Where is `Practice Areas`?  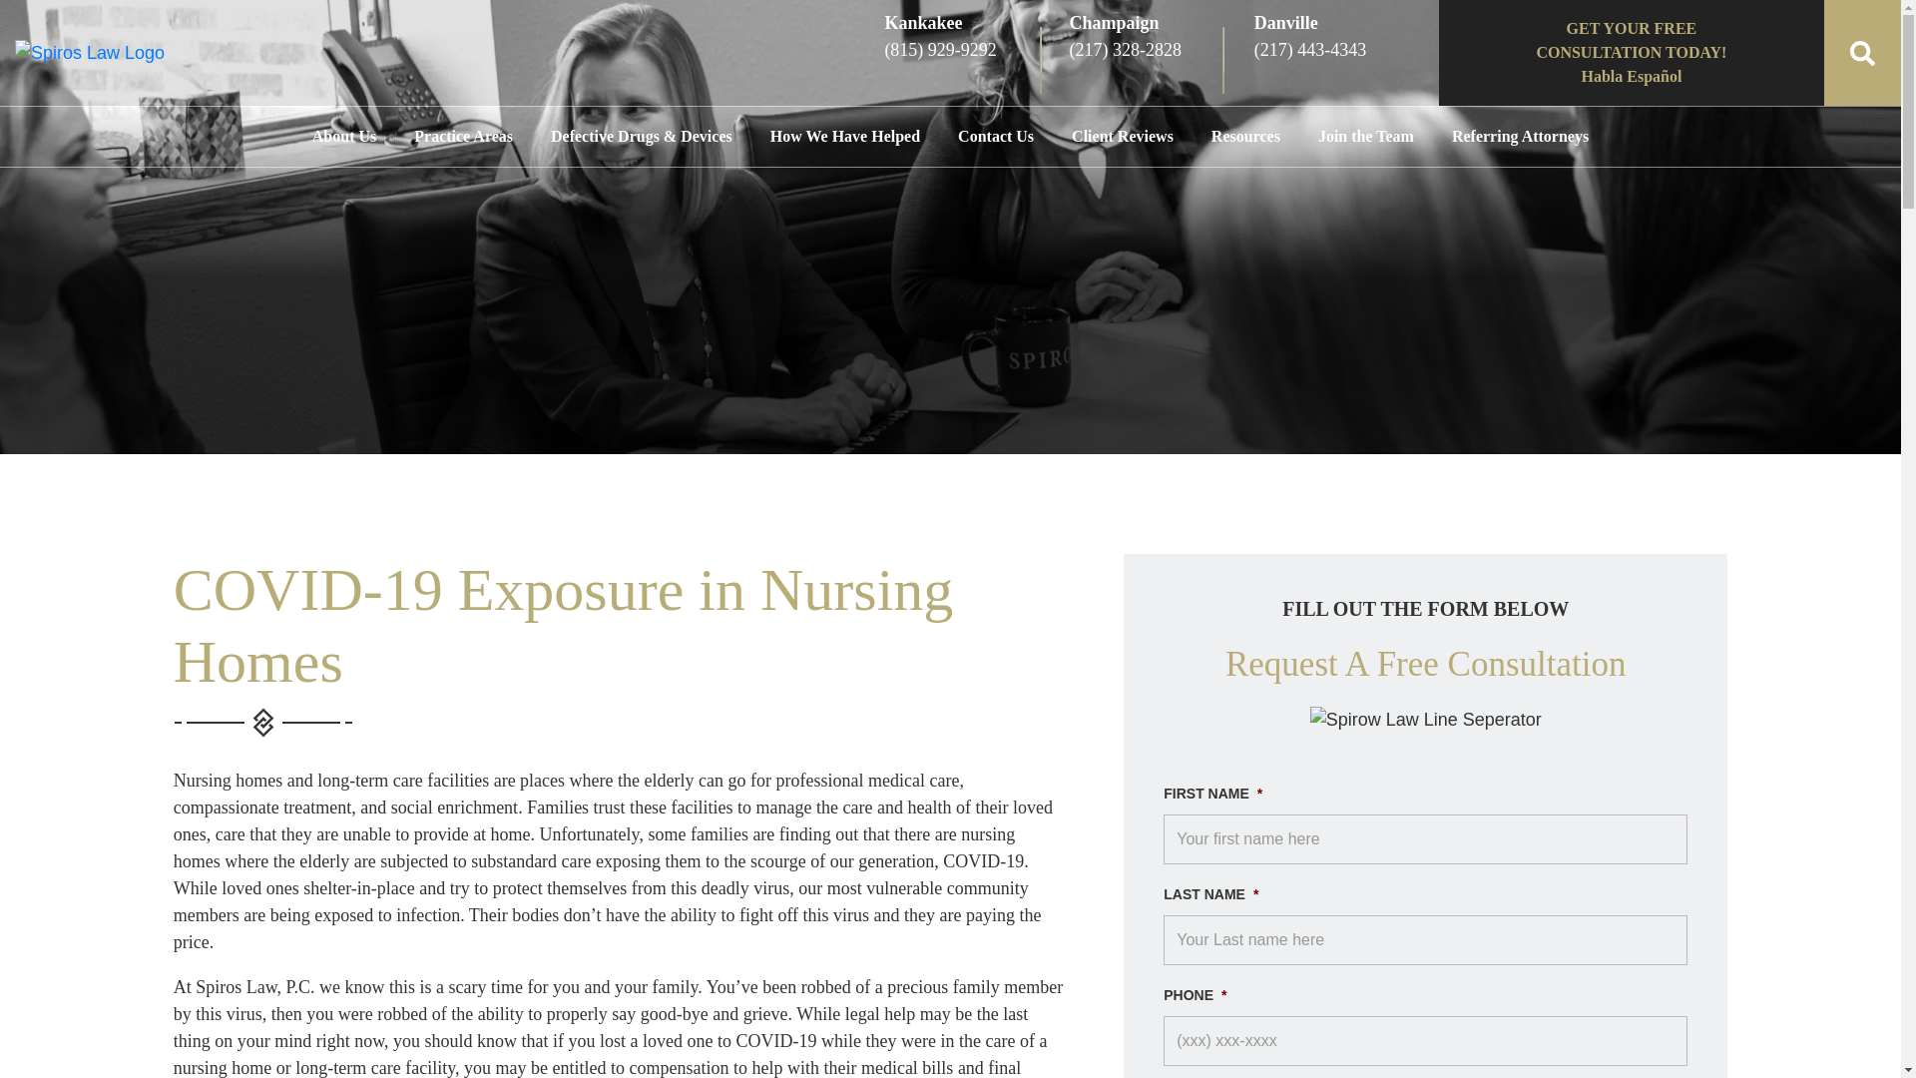
Practice Areas is located at coordinates (463, 136).